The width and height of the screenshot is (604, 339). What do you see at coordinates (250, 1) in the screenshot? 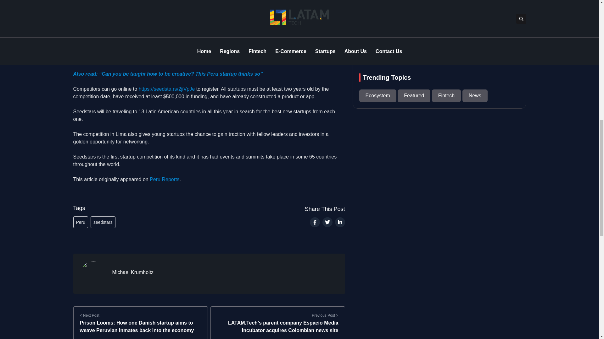
I see `UTEC campus` at bounding box center [250, 1].